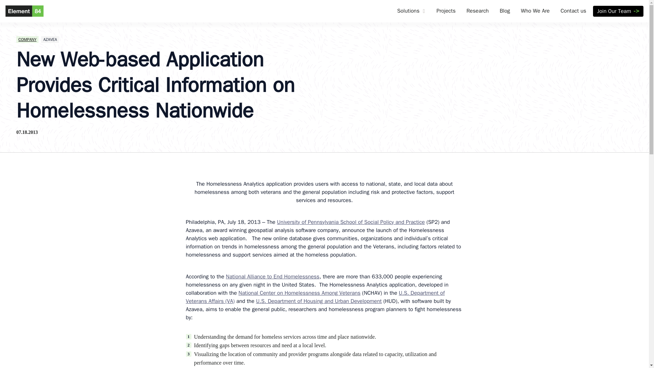 This screenshot has height=368, width=654. Describe the element at coordinates (408, 11) in the screenshot. I see `Solutions` at that location.